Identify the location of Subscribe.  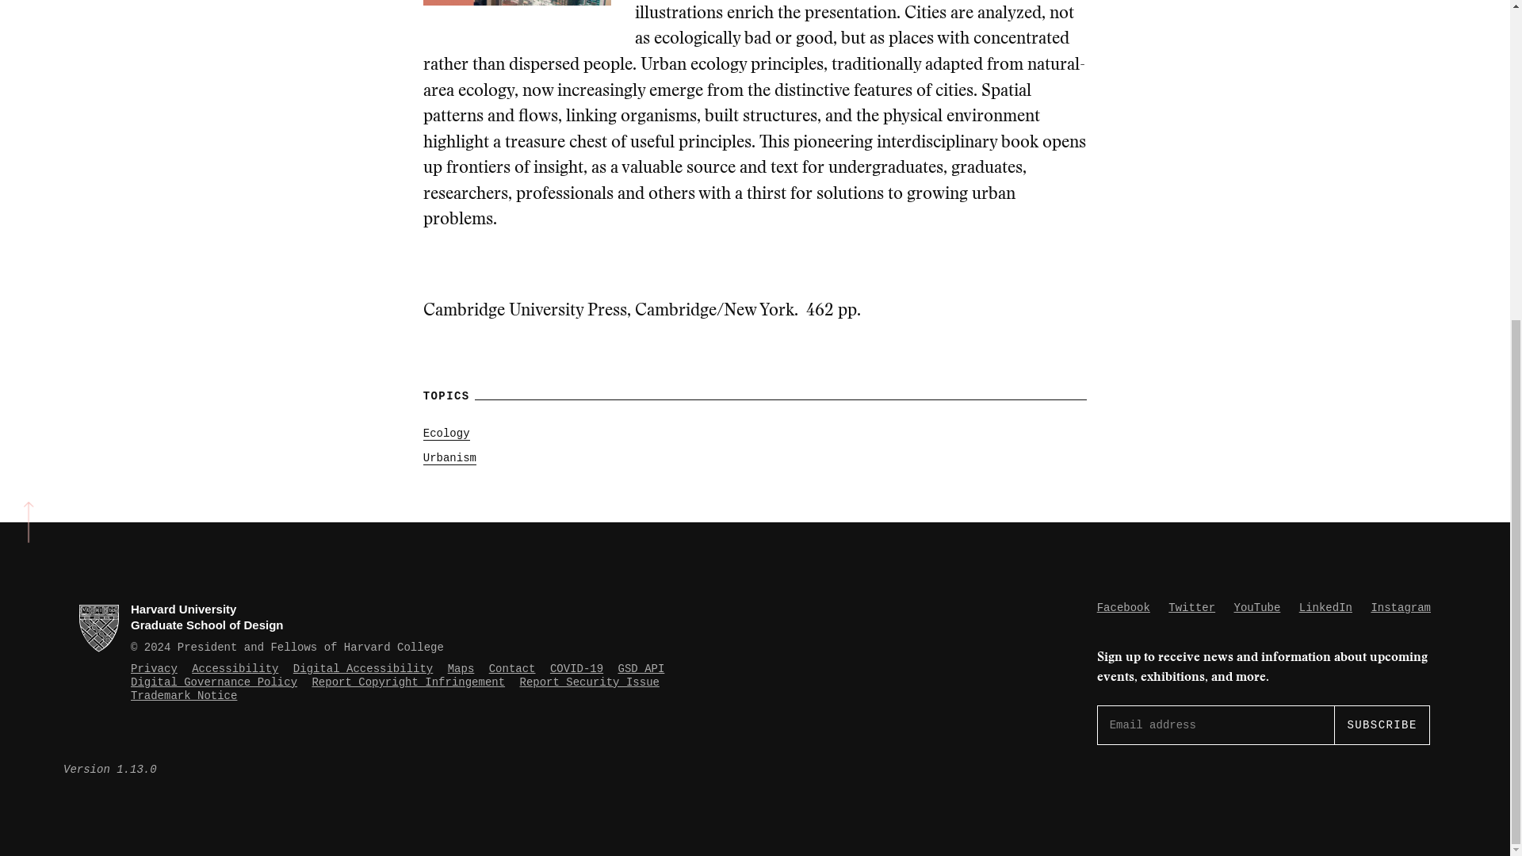
(1381, 724).